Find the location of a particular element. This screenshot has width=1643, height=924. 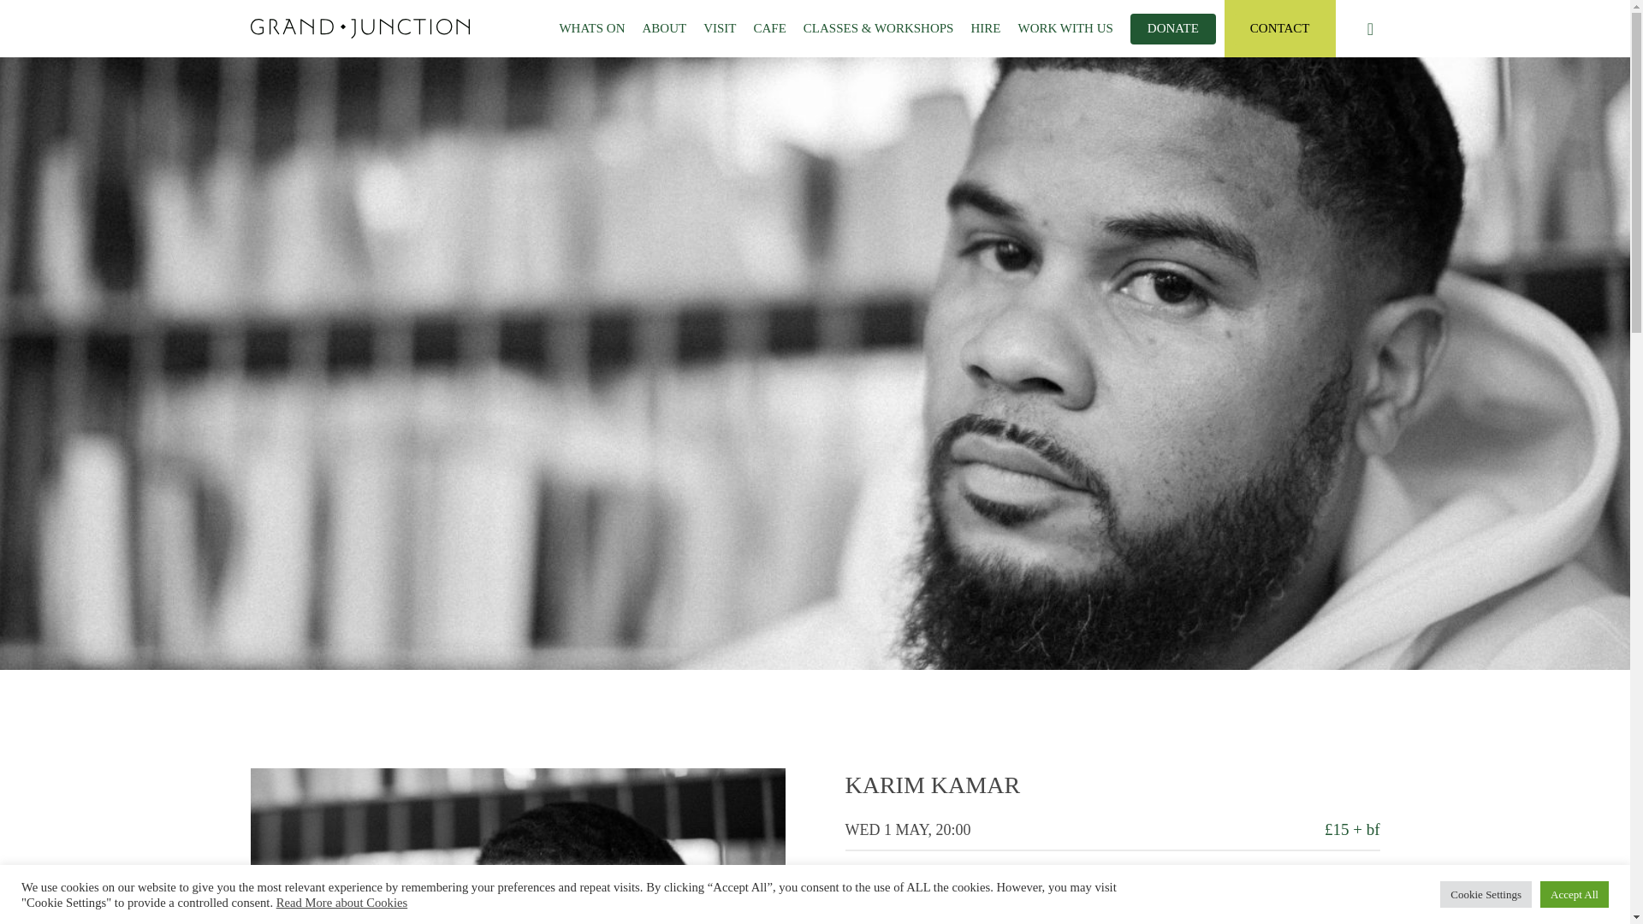

VISIT is located at coordinates (719, 28).